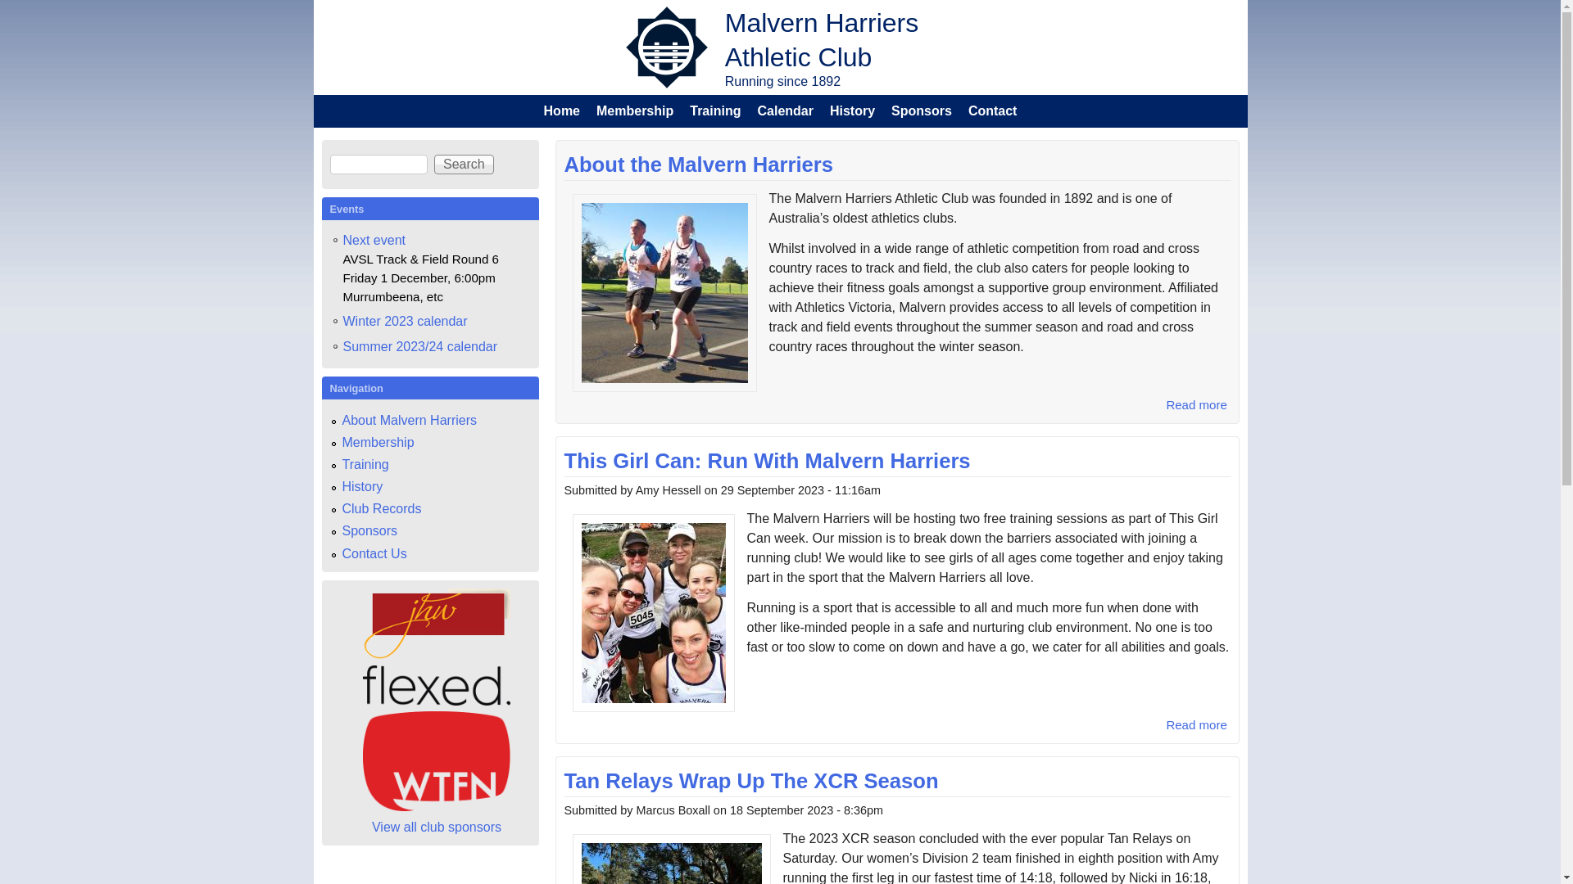 This screenshot has height=884, width=1573. What do you see at coordinates (363, 486) in the screenshot?
I see `History` at bounding box center [363, 486].